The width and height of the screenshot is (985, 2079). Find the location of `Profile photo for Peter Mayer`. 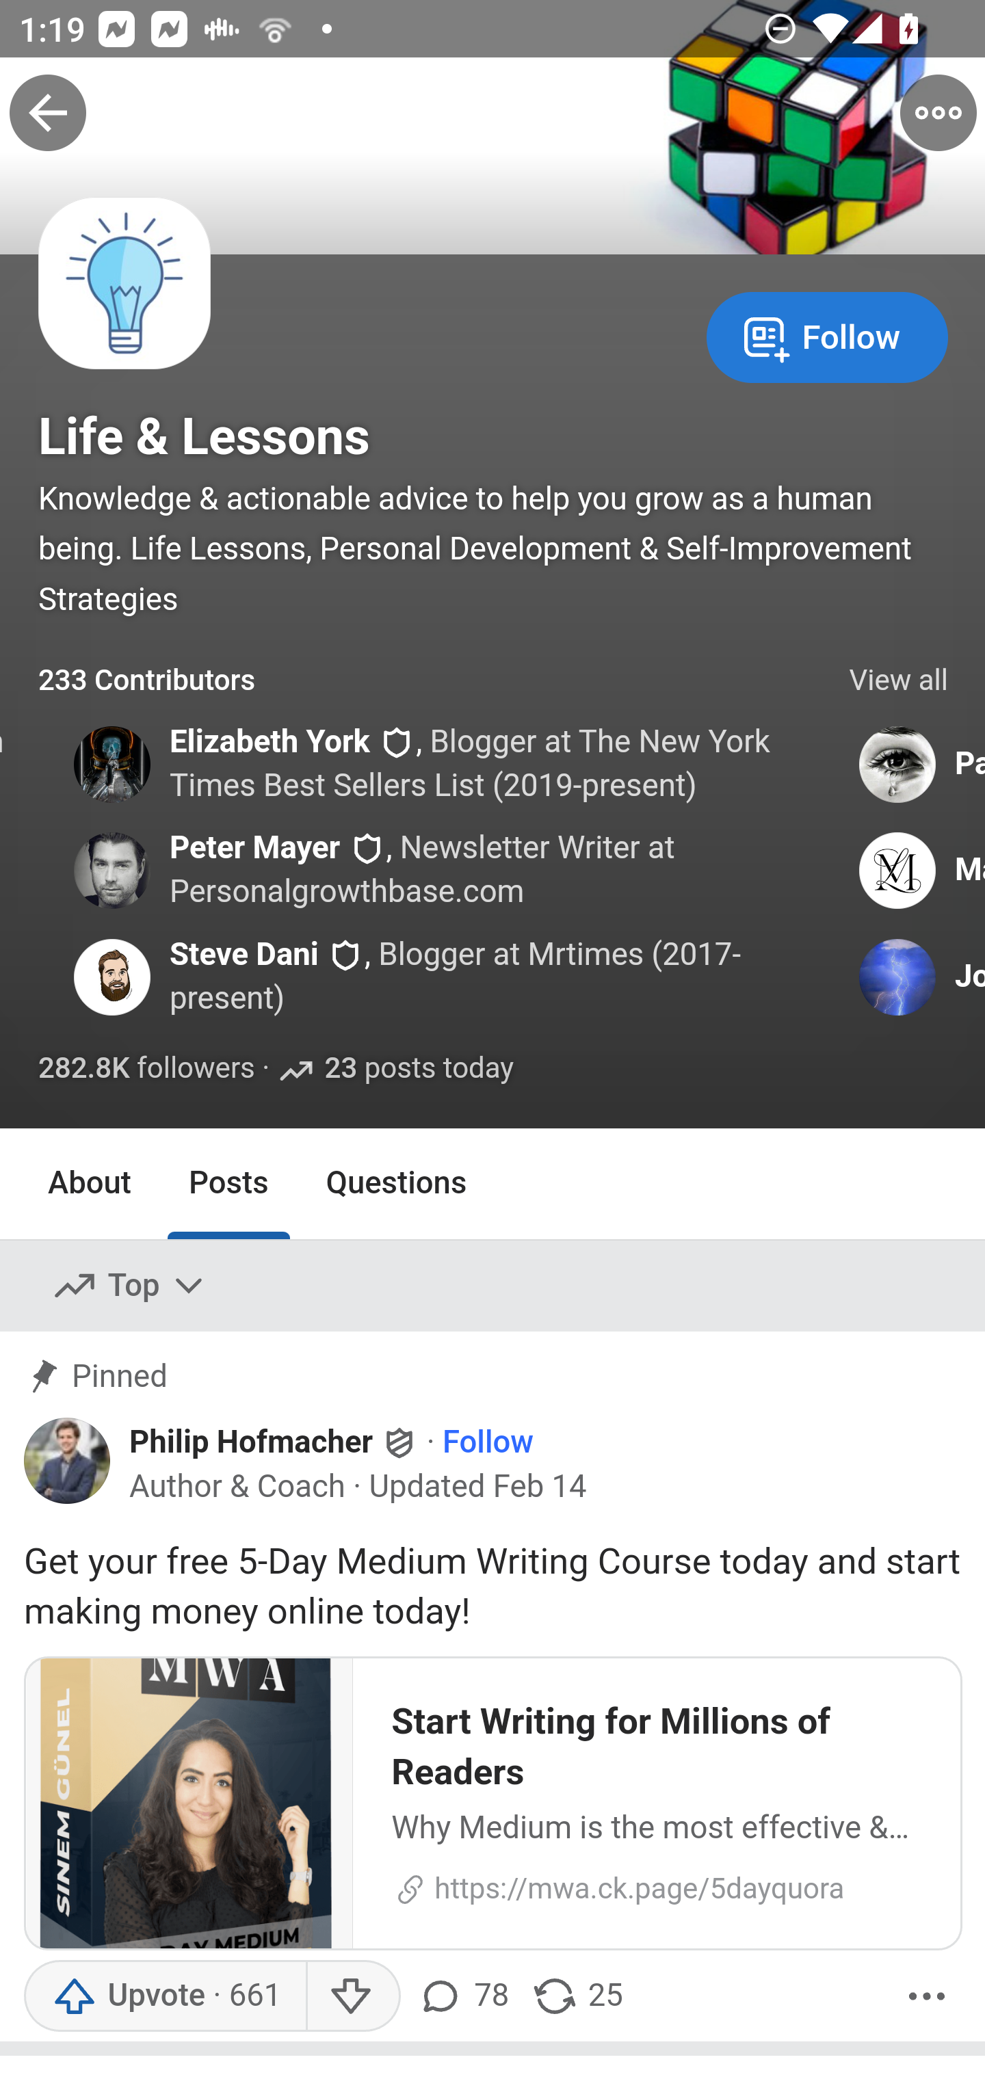

Profile photo for Peter Mayer is located at coordinates (111, 870).